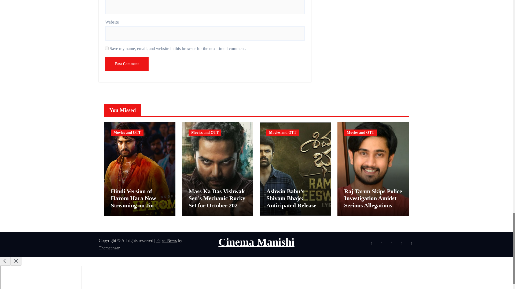 The image size is (515, 289). Describe the element at coordinates (107, 48) in the screenshot. I see `yes` at that location.